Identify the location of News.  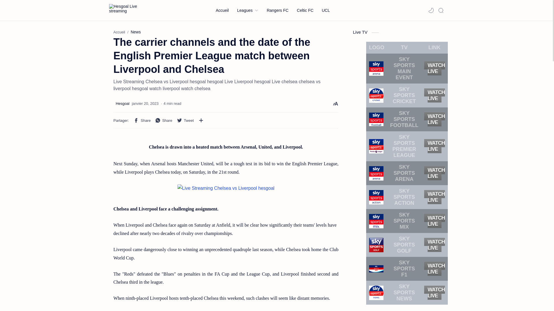
(136, 32).